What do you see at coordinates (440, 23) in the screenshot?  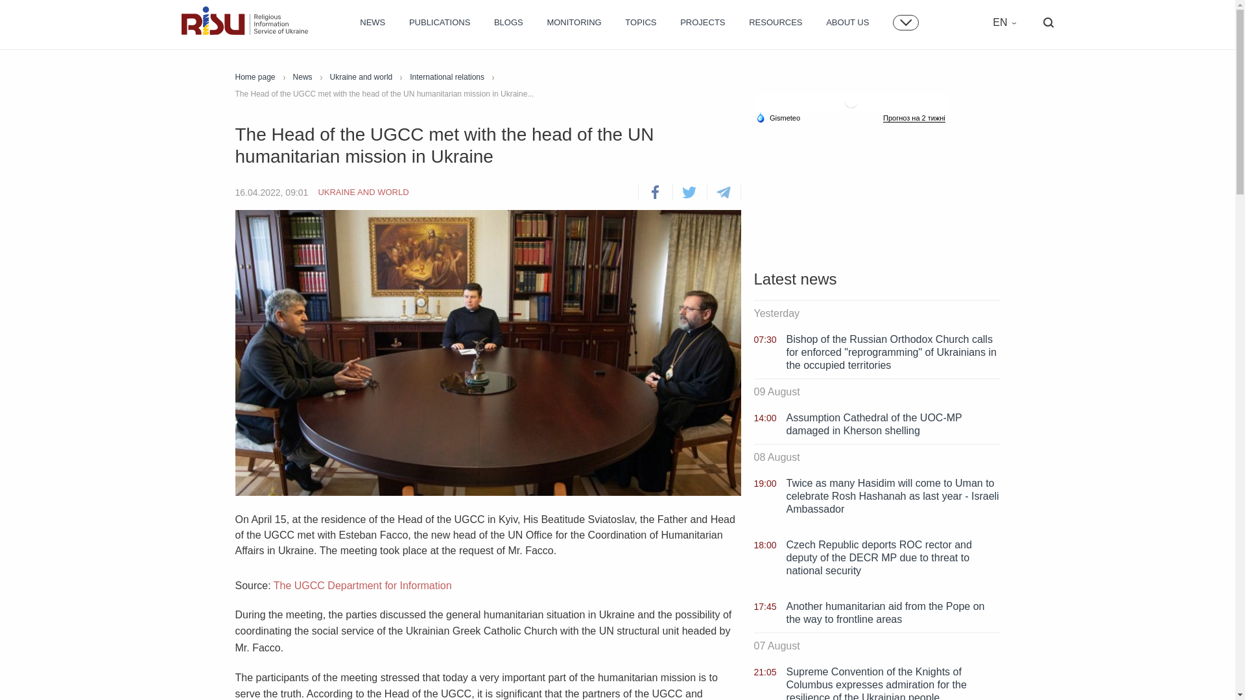 I see `PUBLICATIONS` at bounding box center [440, 23].